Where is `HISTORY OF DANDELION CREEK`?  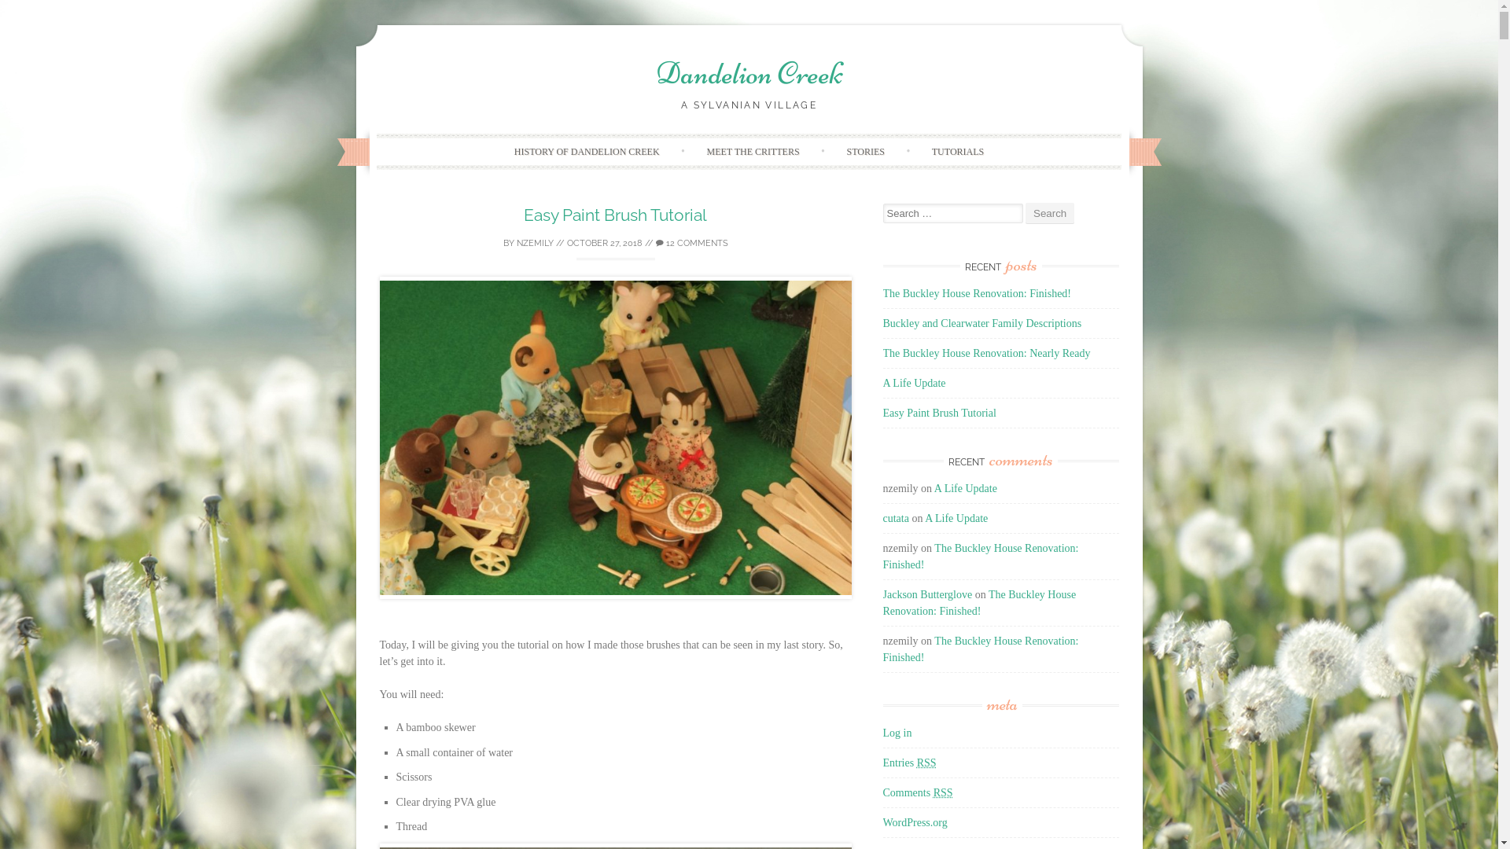 HISTORY OF DANDELION CREEK is located at coordinates (587, 152).